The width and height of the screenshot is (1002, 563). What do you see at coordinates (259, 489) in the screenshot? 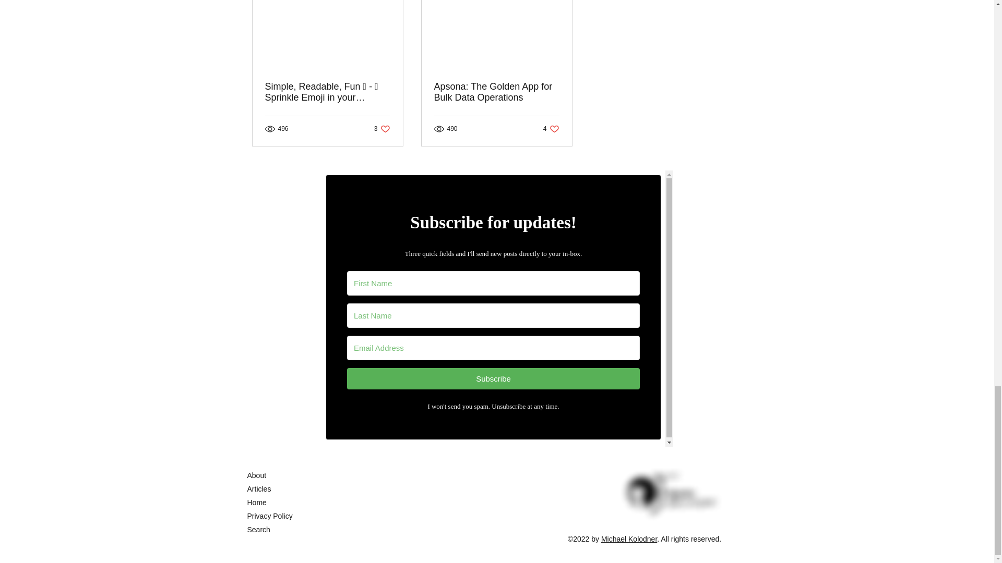
I see `Articles` at bounding box center [259, 489].